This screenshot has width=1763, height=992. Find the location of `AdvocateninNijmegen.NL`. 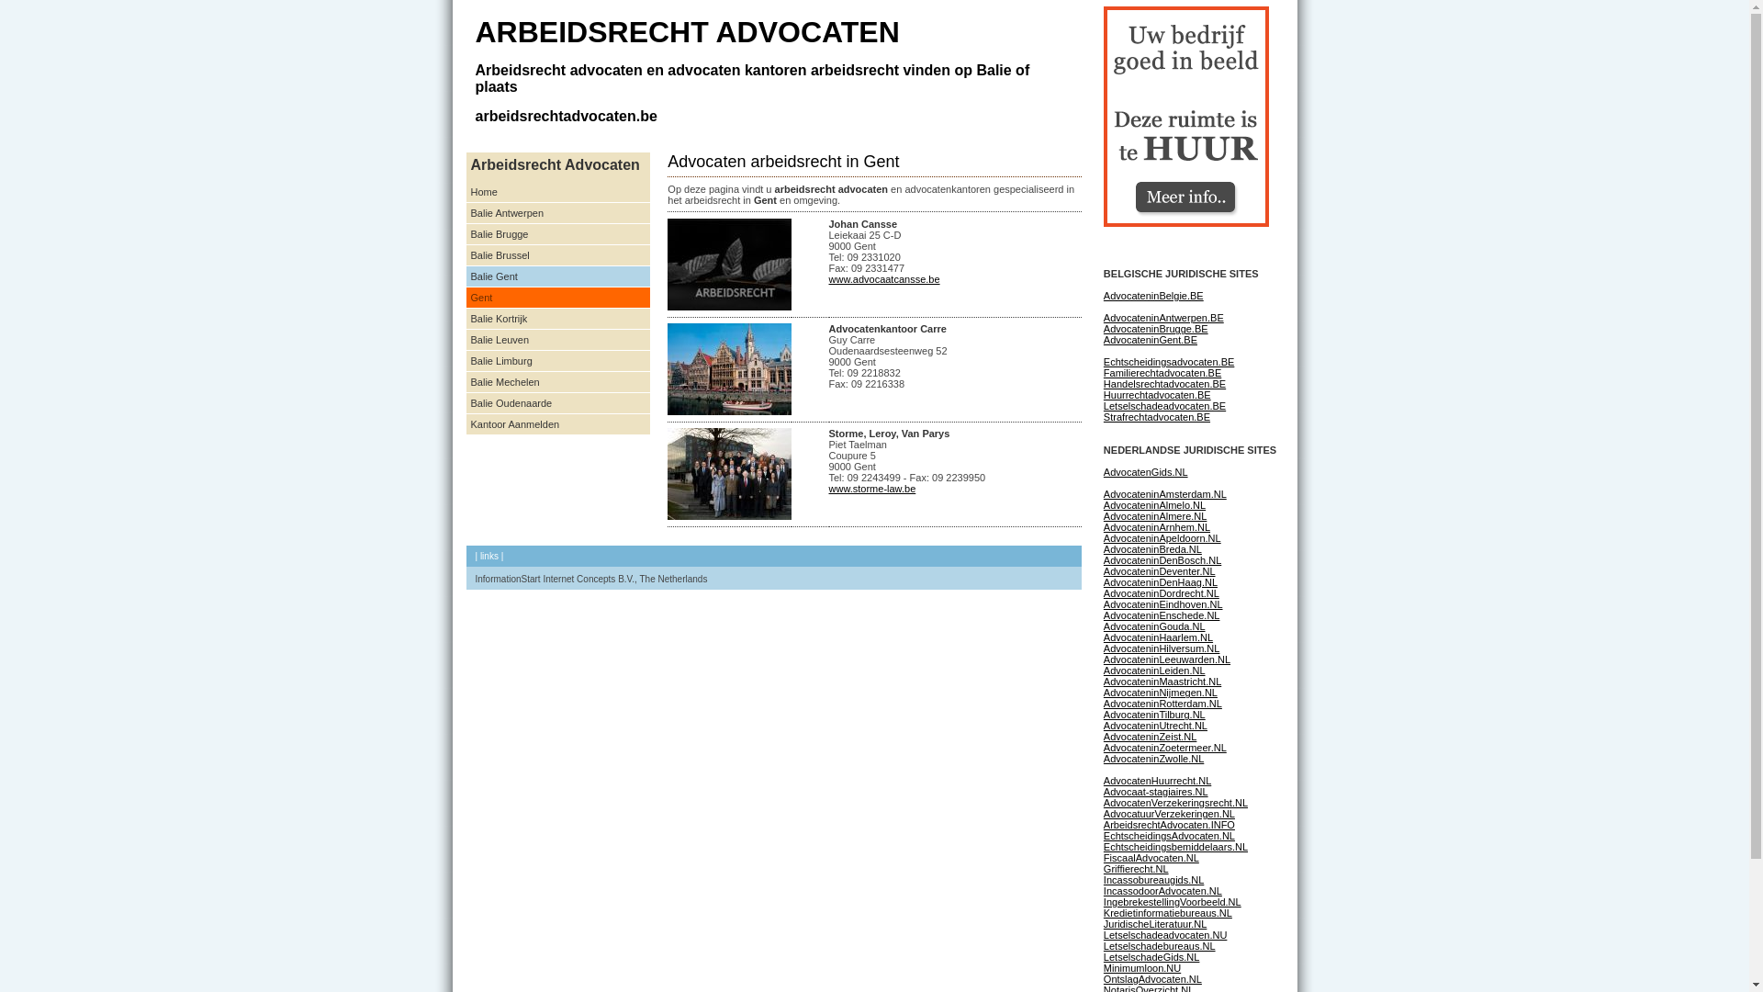

AdvocateninNijmegen.NL is located at coordinates (1161, 693).